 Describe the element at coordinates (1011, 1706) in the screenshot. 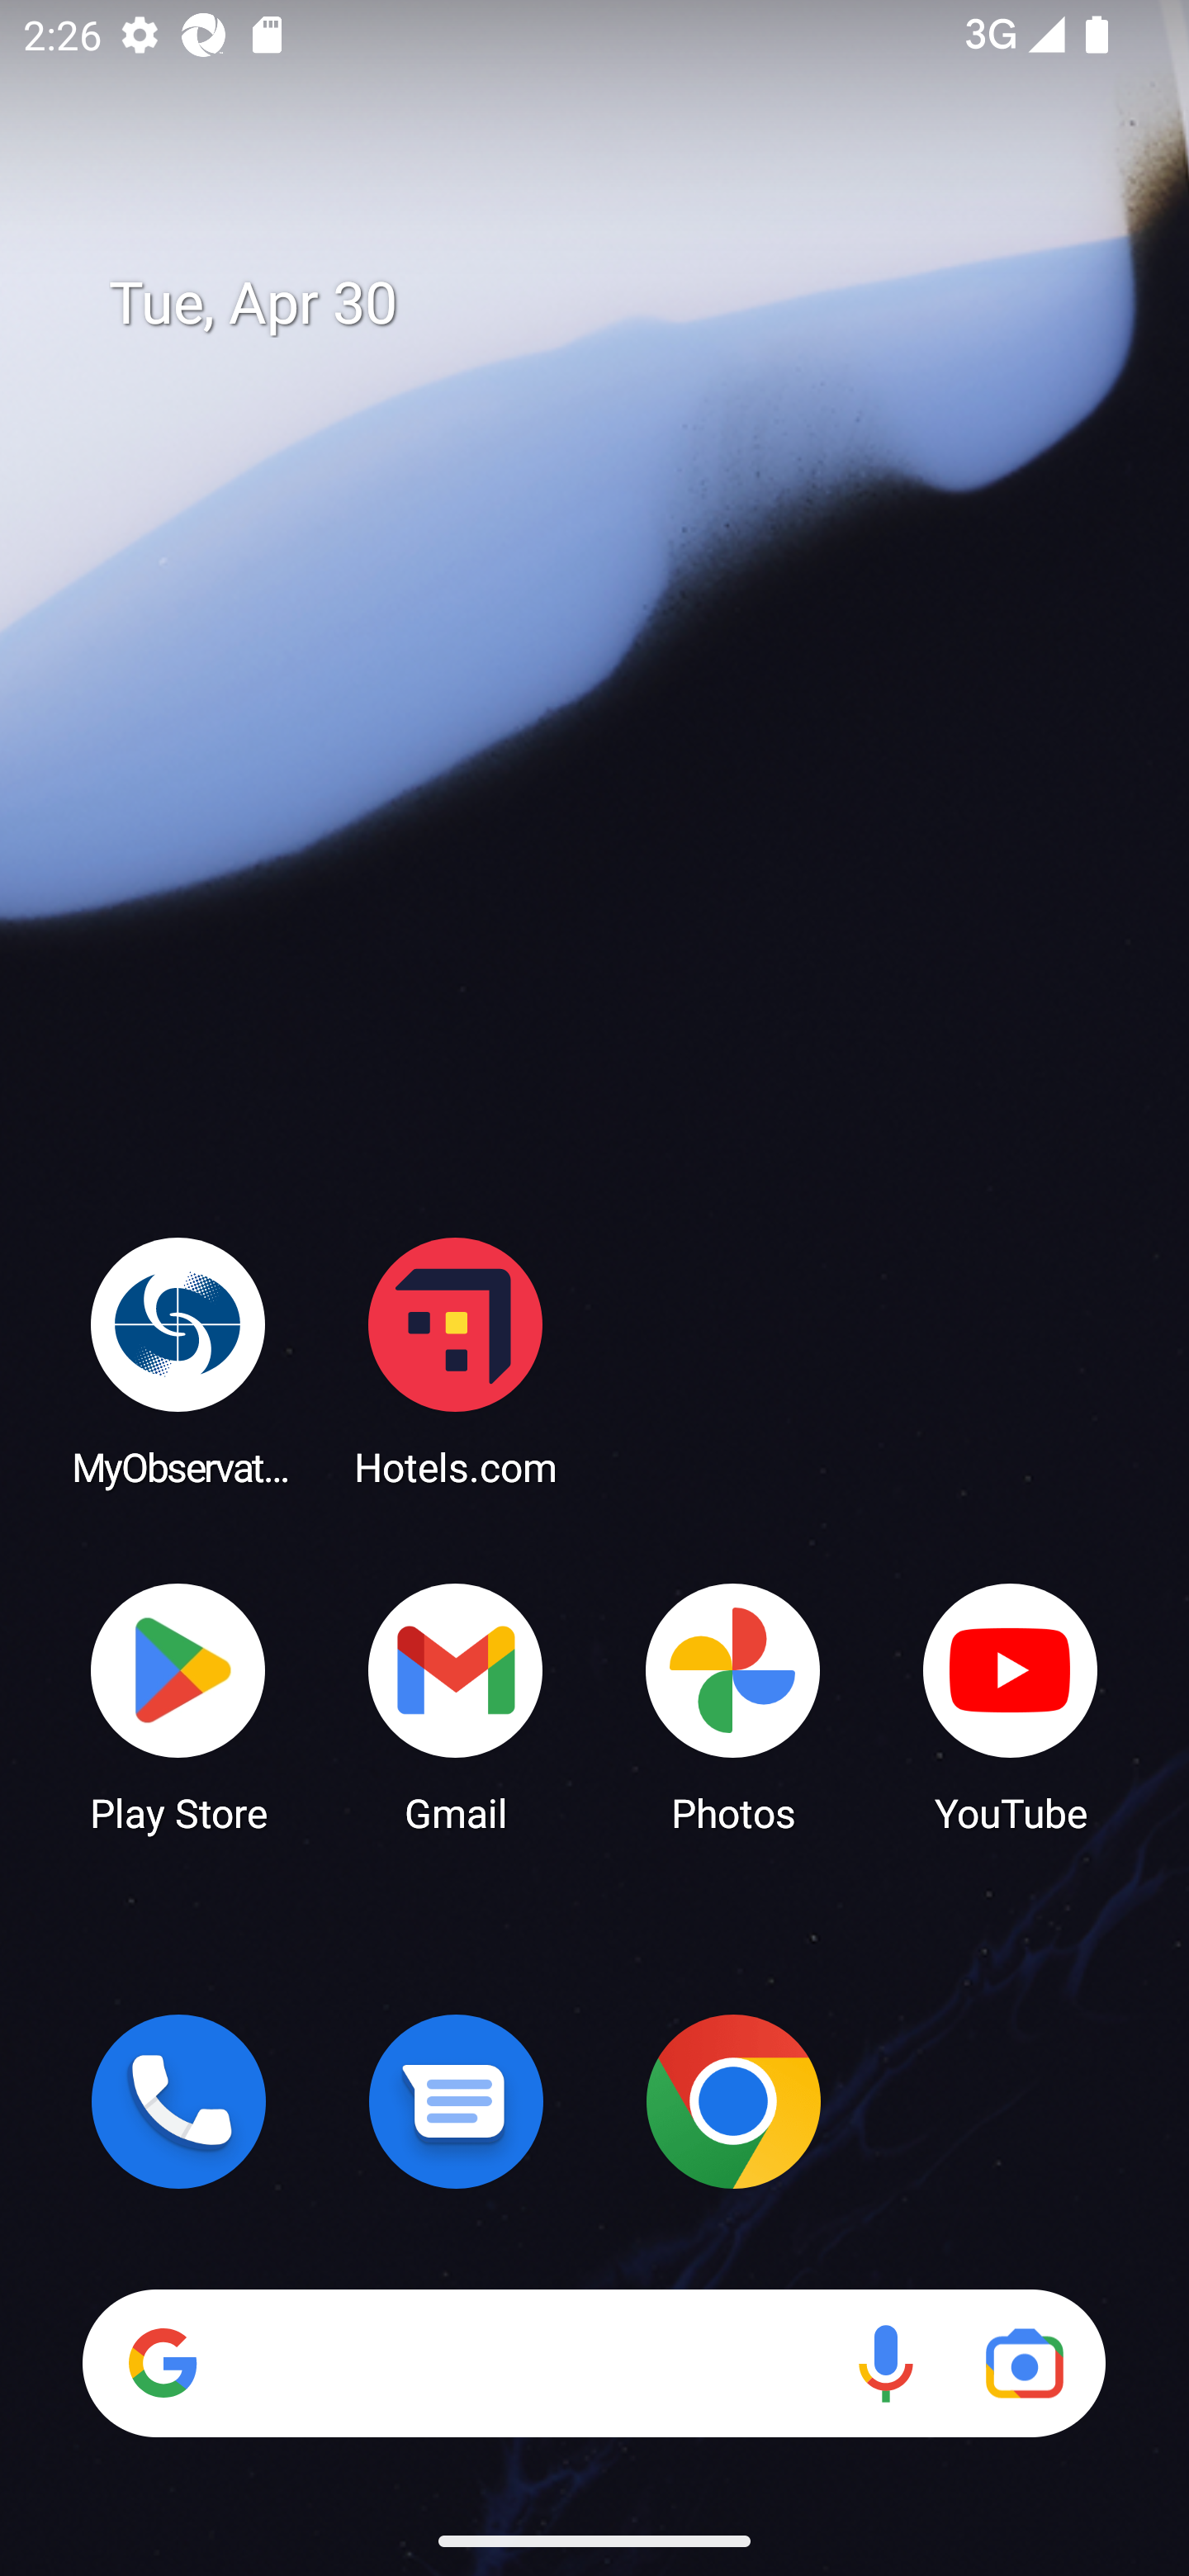

I see `YouTube` at that location.